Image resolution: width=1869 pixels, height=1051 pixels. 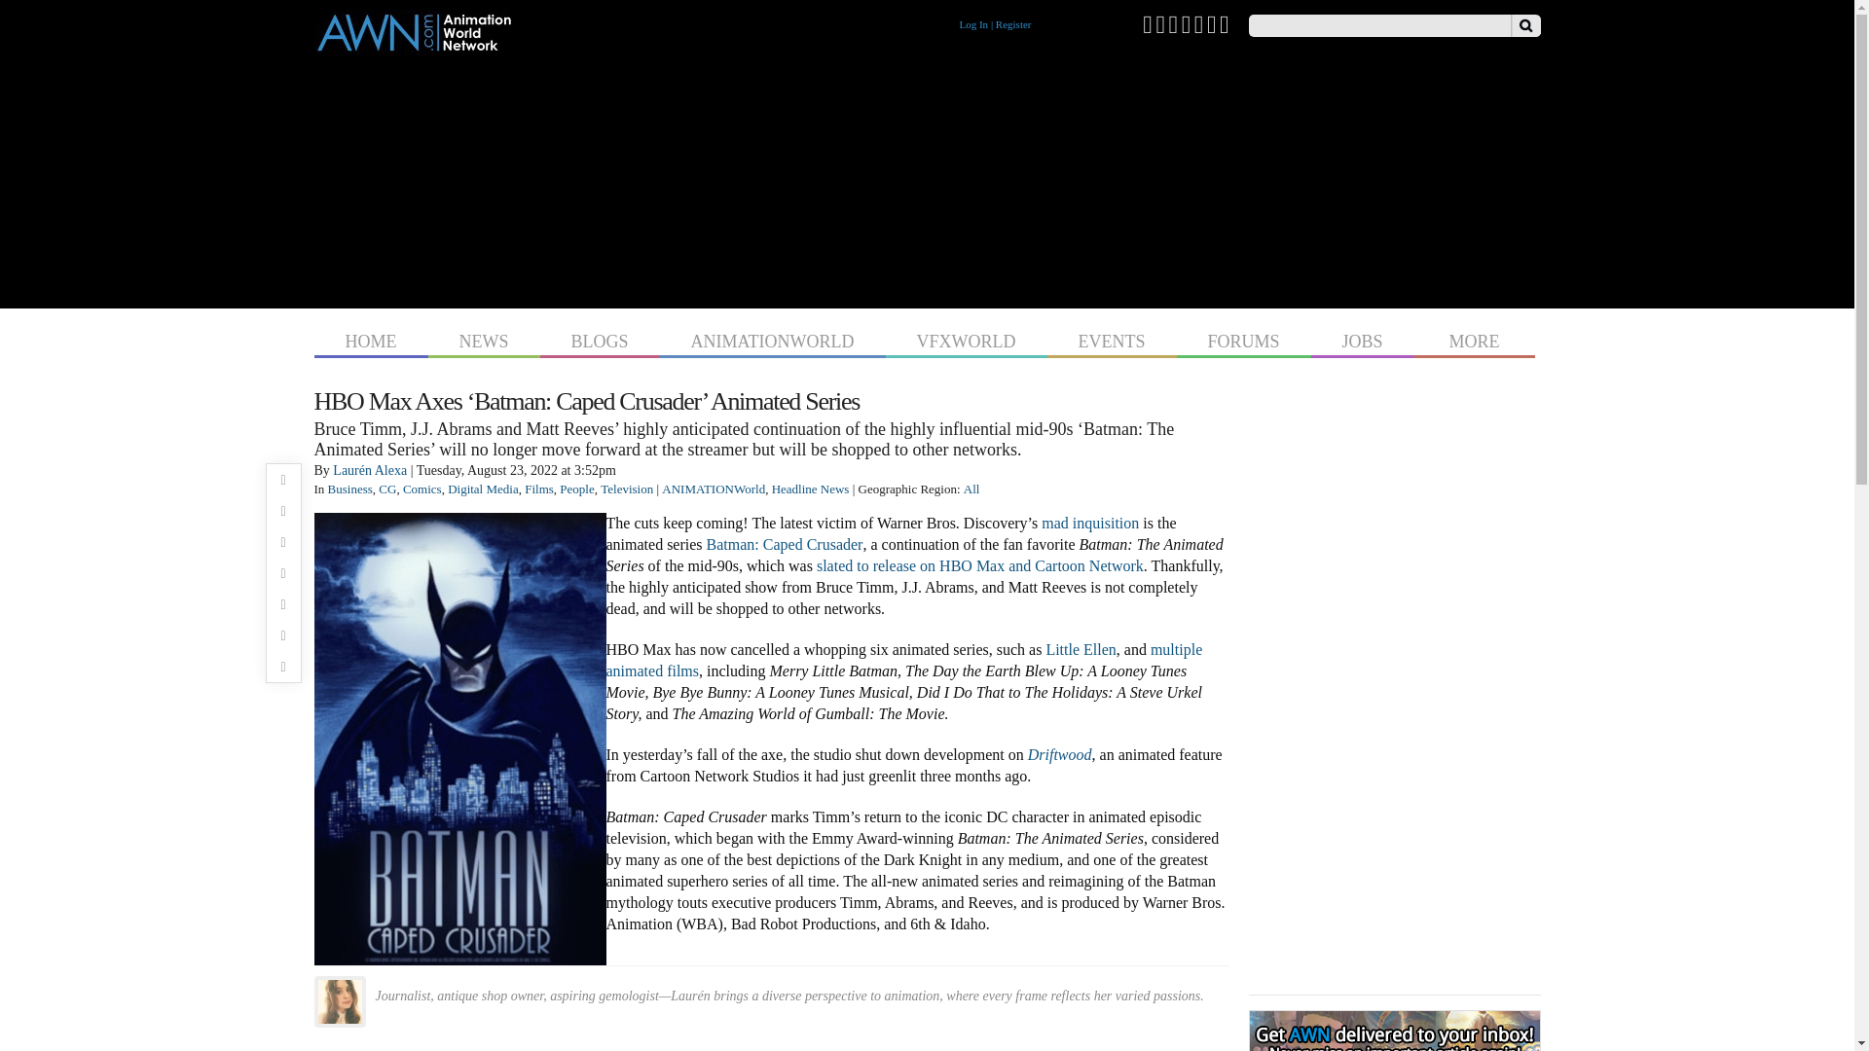 I want to click on Register, so click(x=1013, y=24).